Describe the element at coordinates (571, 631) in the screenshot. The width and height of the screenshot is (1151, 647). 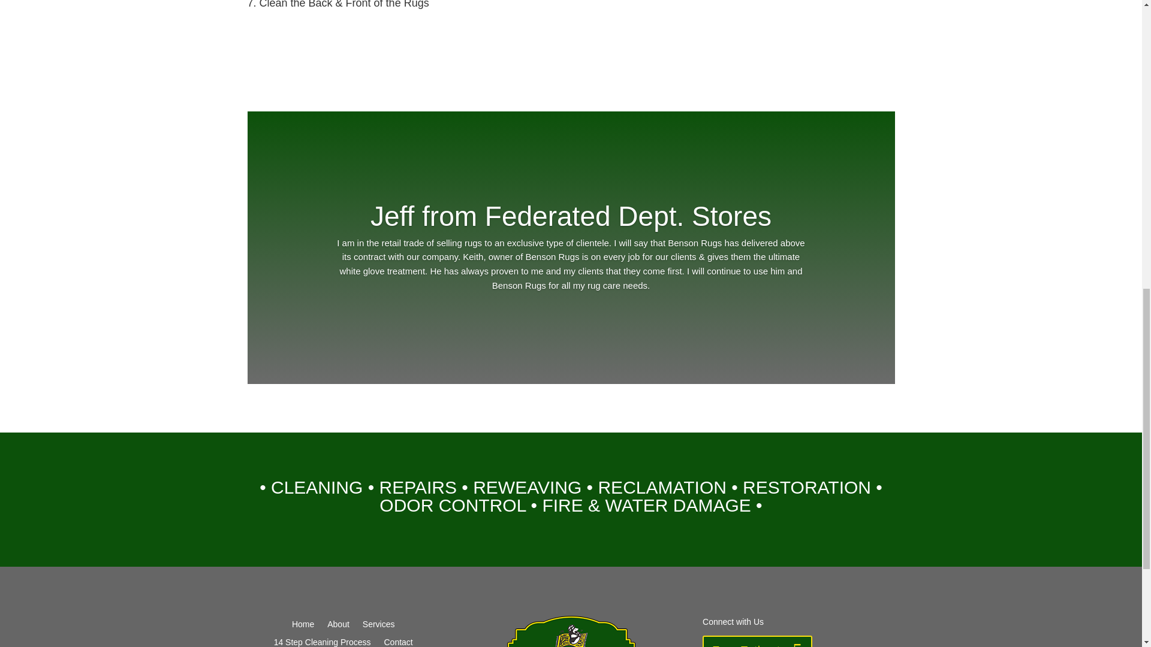
I see `benson rugs logo 215` at that location.